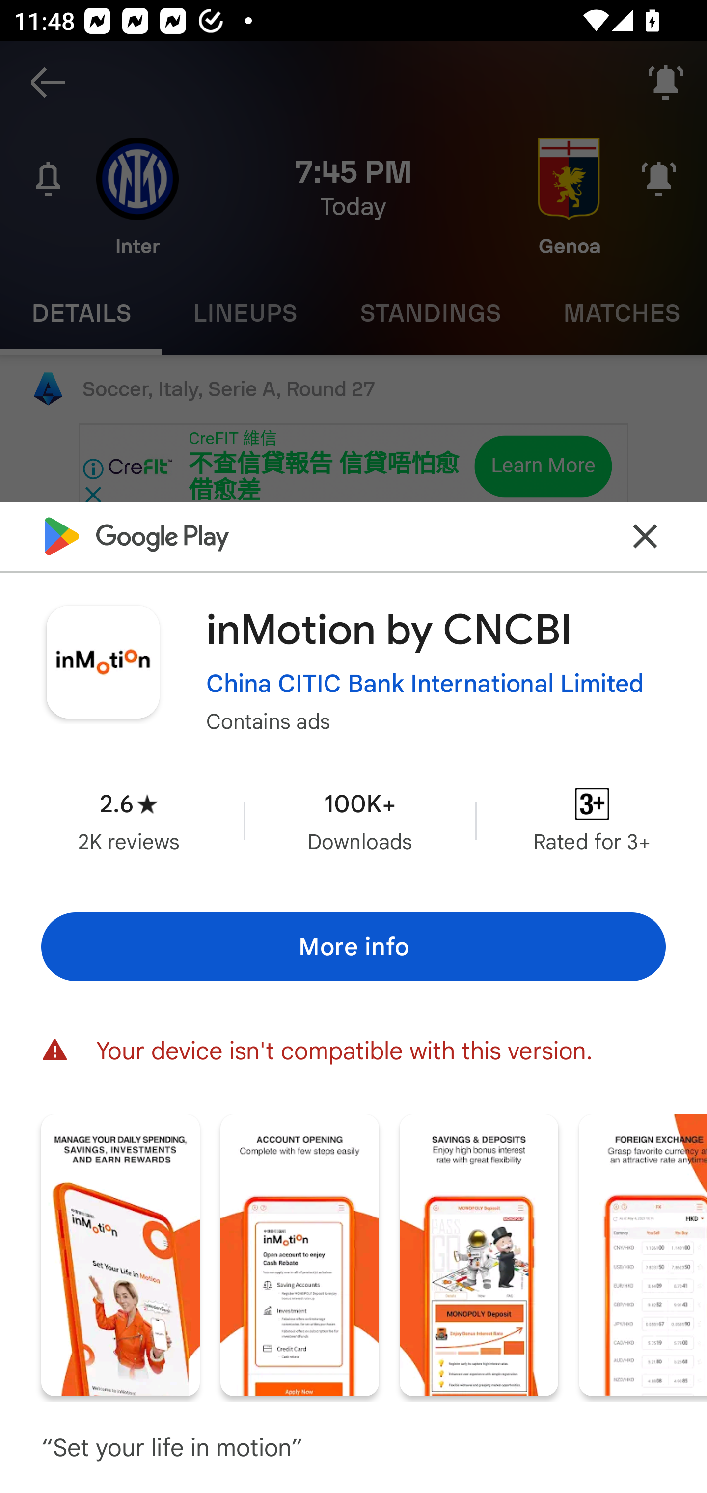 Image resolution: width=707 pixels, height=1493 pixels. Describe the element at coordinates (479, 1254) in the screenshot. I see `Screenshot "3" of "7"` at that location.